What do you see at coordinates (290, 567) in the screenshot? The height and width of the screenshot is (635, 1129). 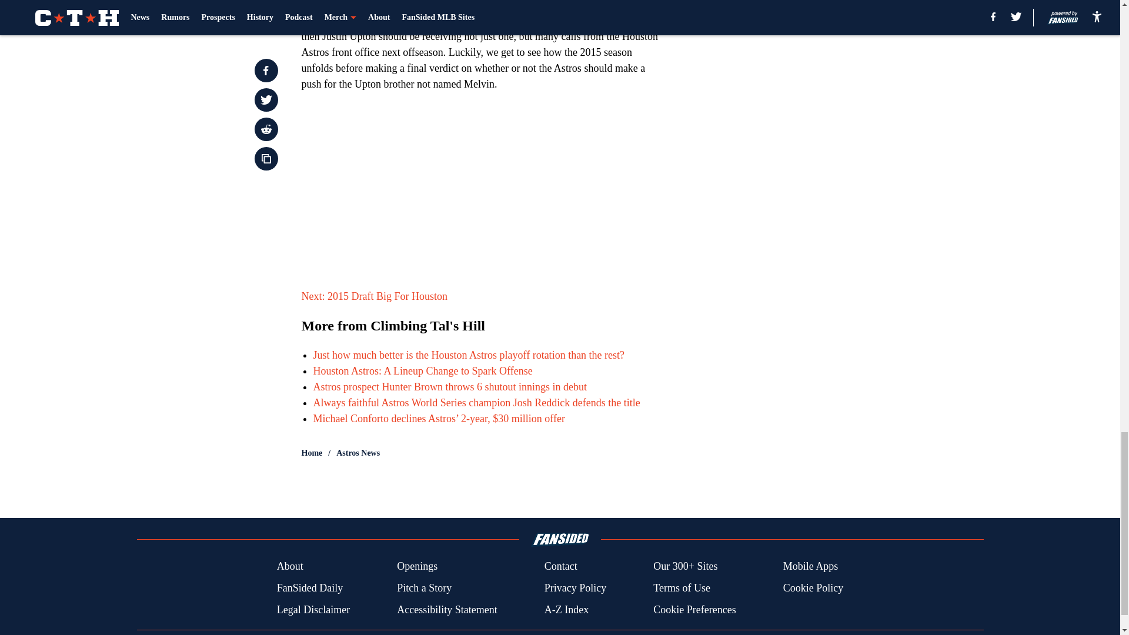 I see `About` at bounding box center [290, 567].